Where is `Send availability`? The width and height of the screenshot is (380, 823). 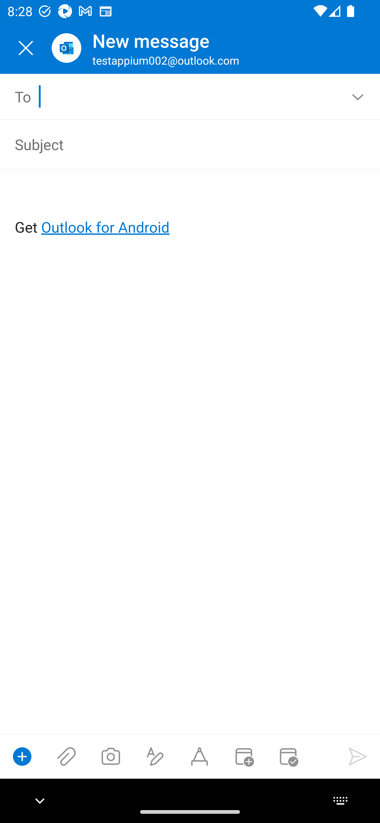
Send availability is located at coordinates (288, 756).